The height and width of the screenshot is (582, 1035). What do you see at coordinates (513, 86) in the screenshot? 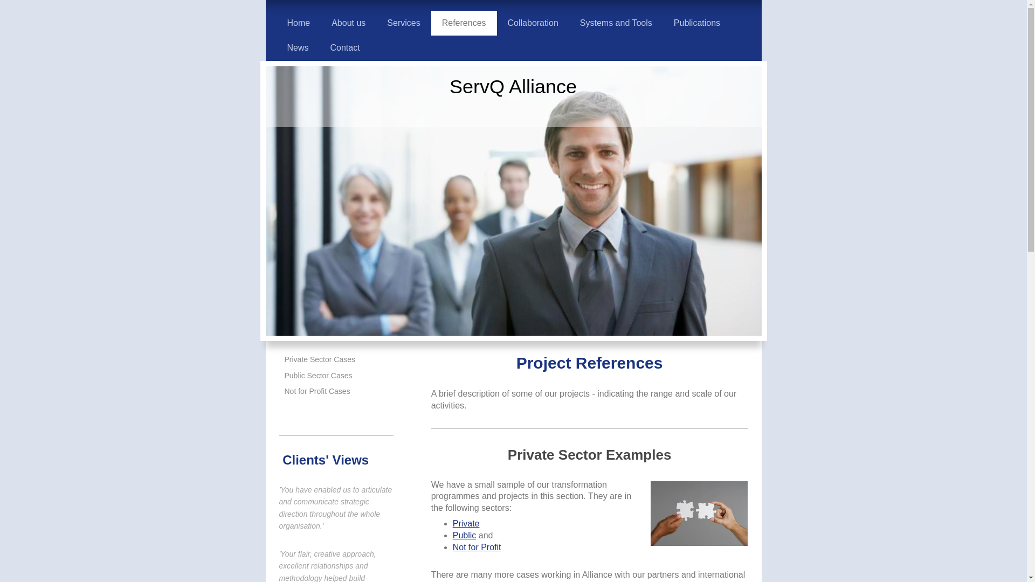
I see `ServQ Alliance` at bounding box center [513, 86].